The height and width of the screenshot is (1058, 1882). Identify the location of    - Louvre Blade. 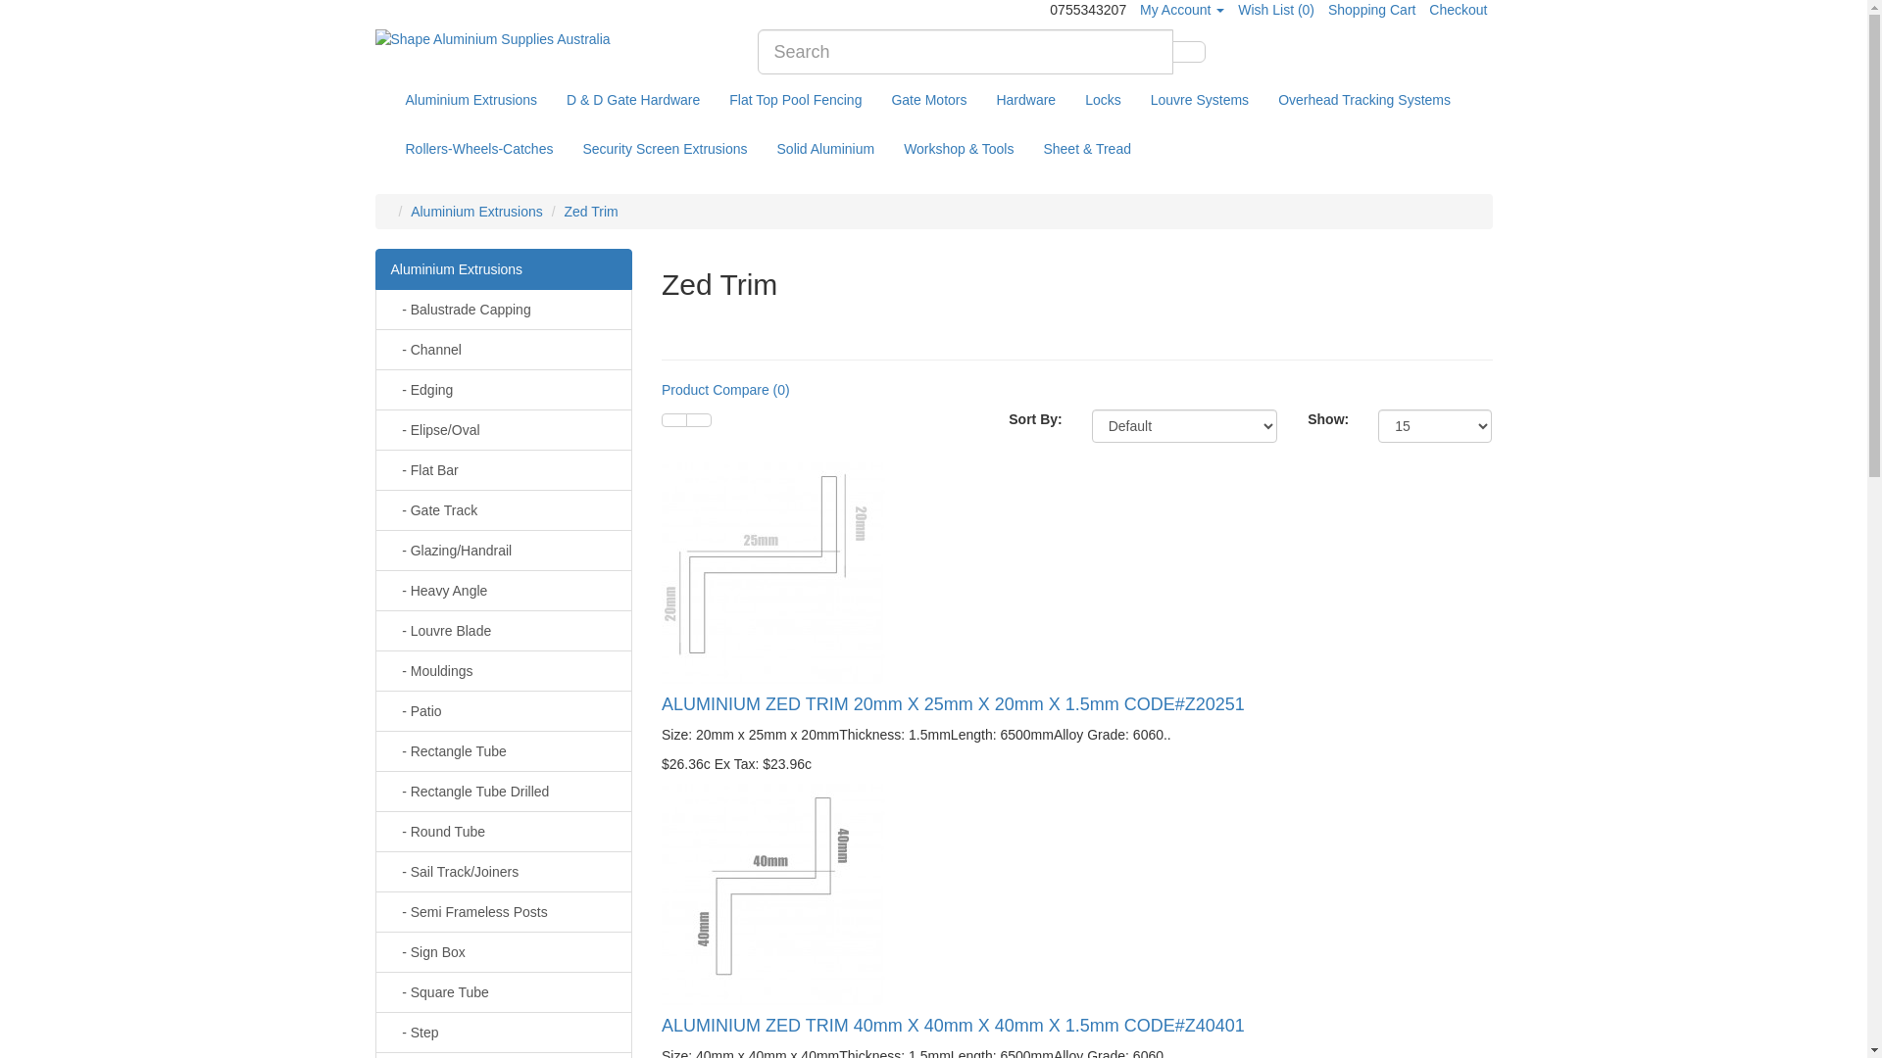
(504, 631).